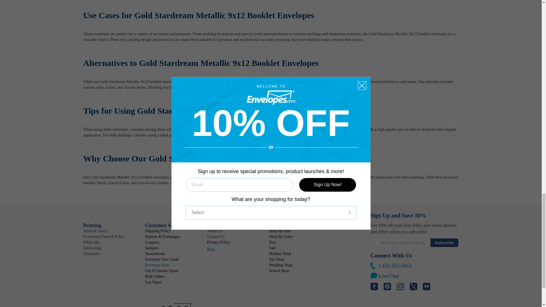  I want to click on Shipping Policy, so click(158, 231).